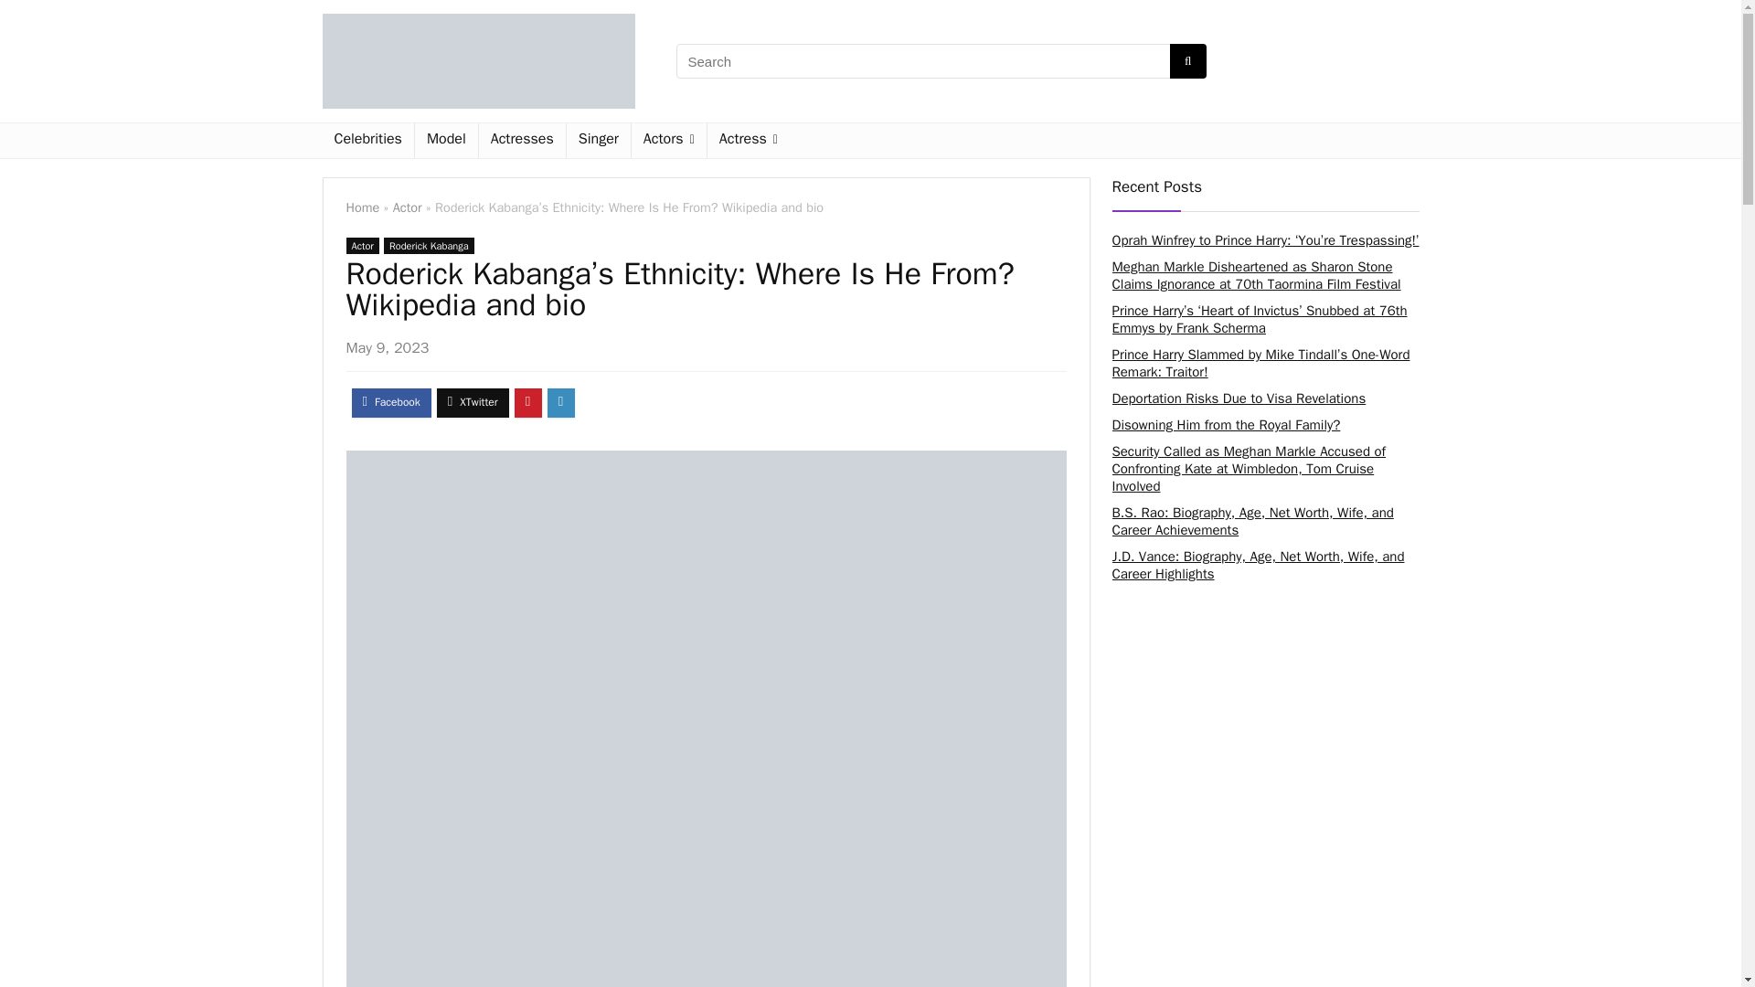 This screenshot has height=987, width=1755. I want to click on Actor, so click(362, 245).